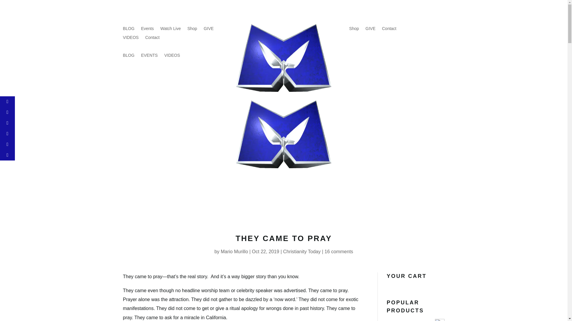 The width and height of the screenshot is (572, 321). I want to click on Christianity Today, so click(301, 251).